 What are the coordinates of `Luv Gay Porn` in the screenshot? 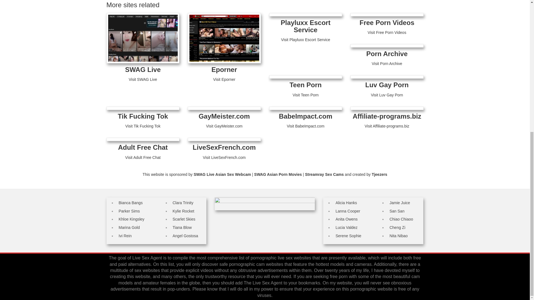 It's located at (387, 84).